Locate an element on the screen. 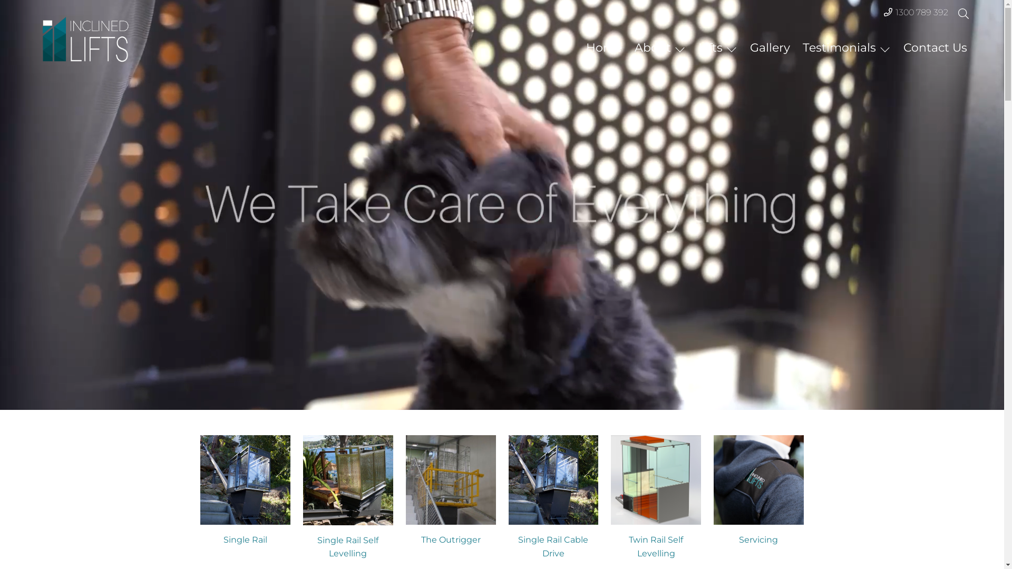 The image size is (1012, 569). Testimonials is located at coordinates (846, 47).